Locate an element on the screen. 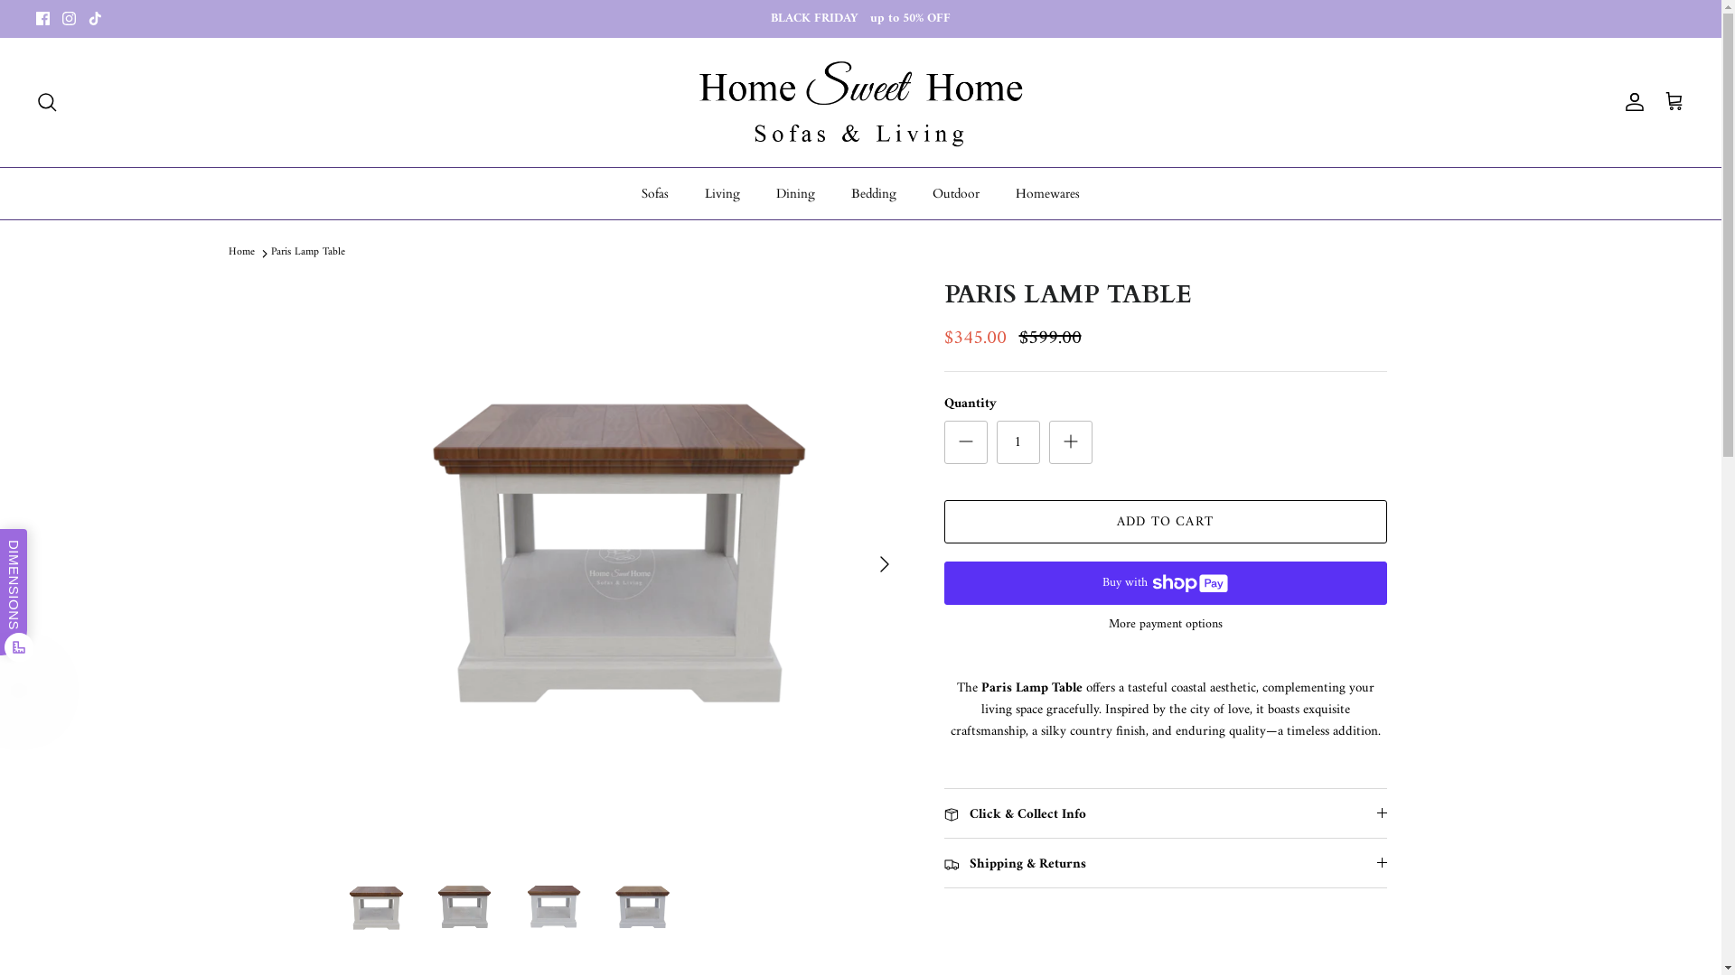 Image resolution: width=1735 pixels, height=975 pixels. Outdoor is located at coordinates (956, 193).